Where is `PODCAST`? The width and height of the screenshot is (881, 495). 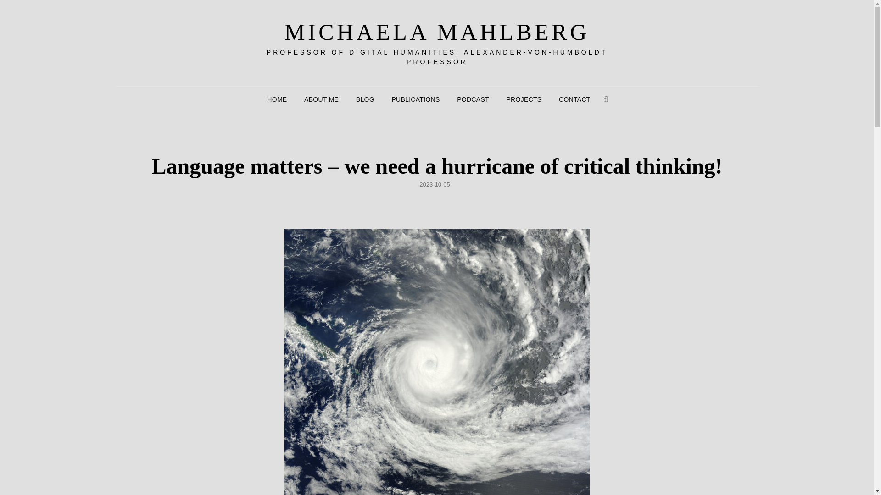
PODCAST is located at coordinates (473, 99).